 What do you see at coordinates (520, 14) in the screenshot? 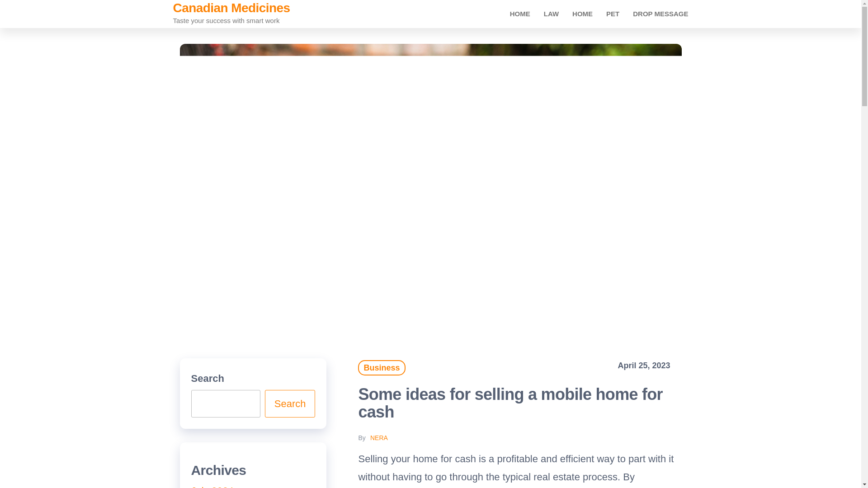
I see `Home` at bounding box center [520, 14].